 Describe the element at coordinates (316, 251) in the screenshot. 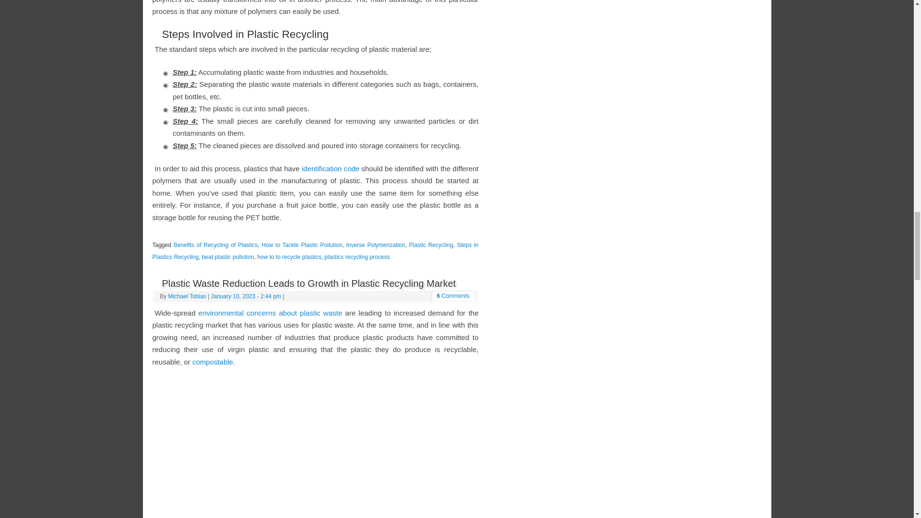

I see `Steps in Plastics Recycling` at that location.